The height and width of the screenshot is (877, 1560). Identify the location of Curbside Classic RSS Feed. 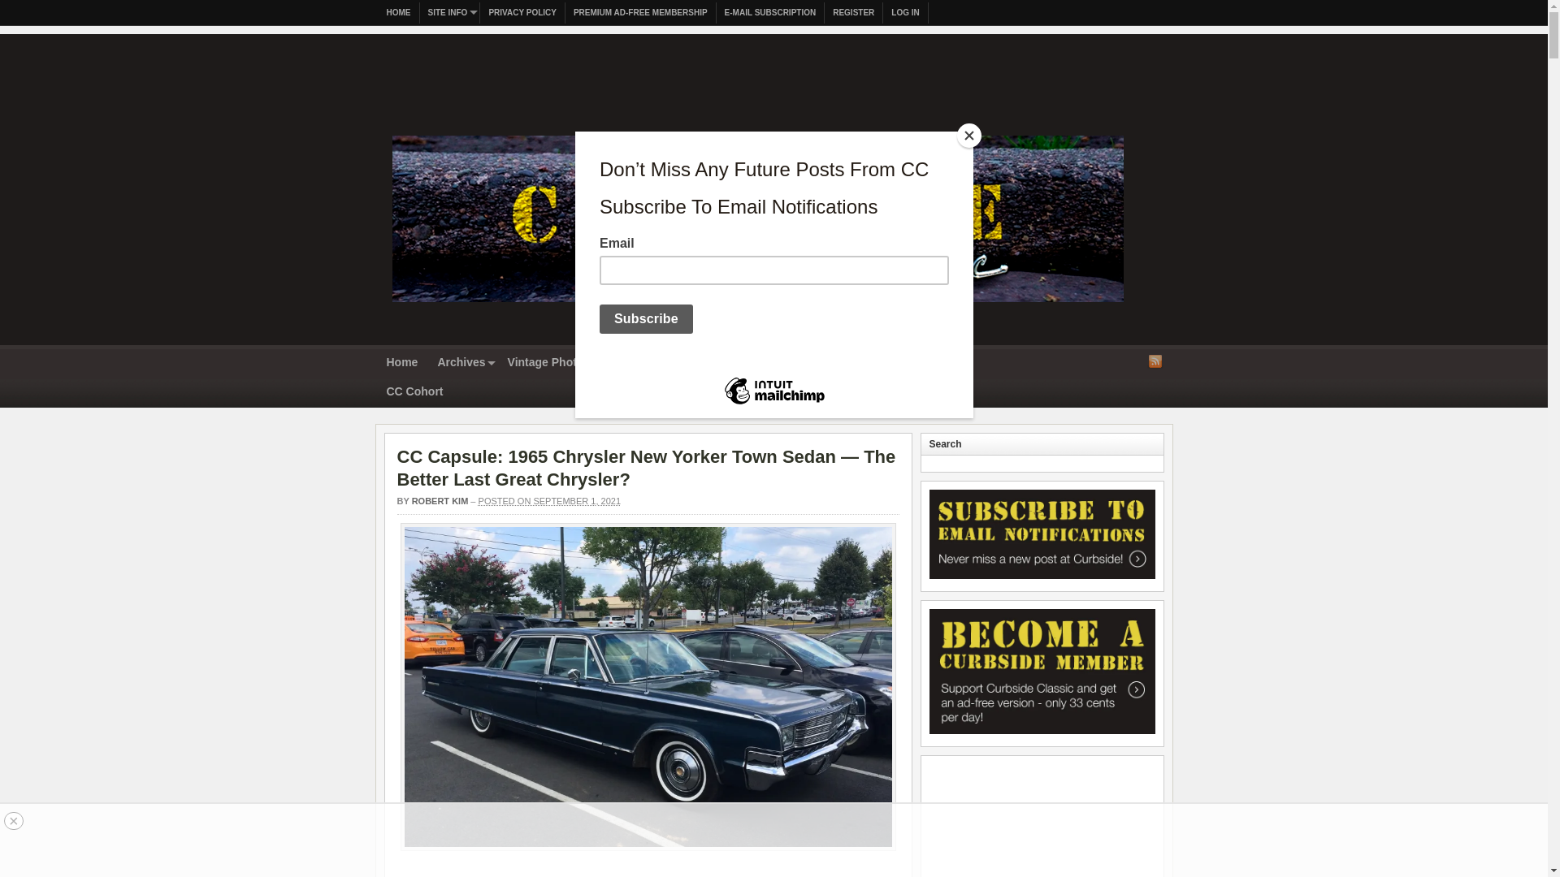
(1155, 361).